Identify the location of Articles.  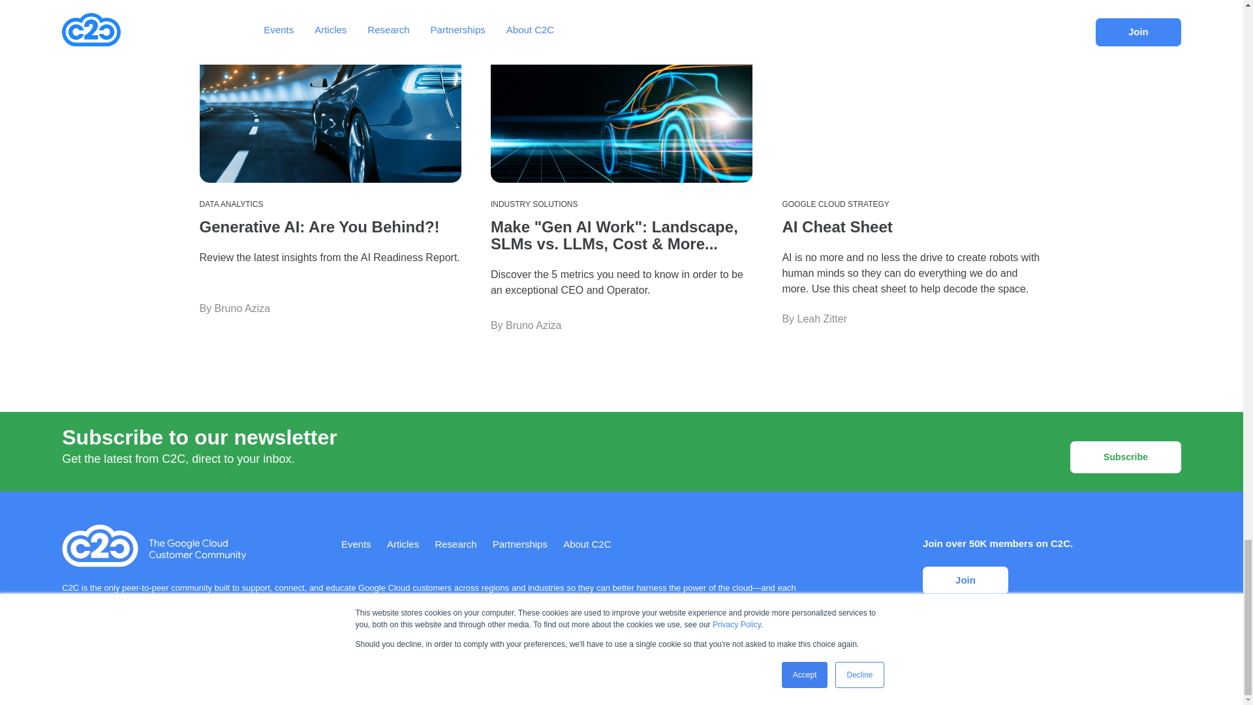
(403, 544).